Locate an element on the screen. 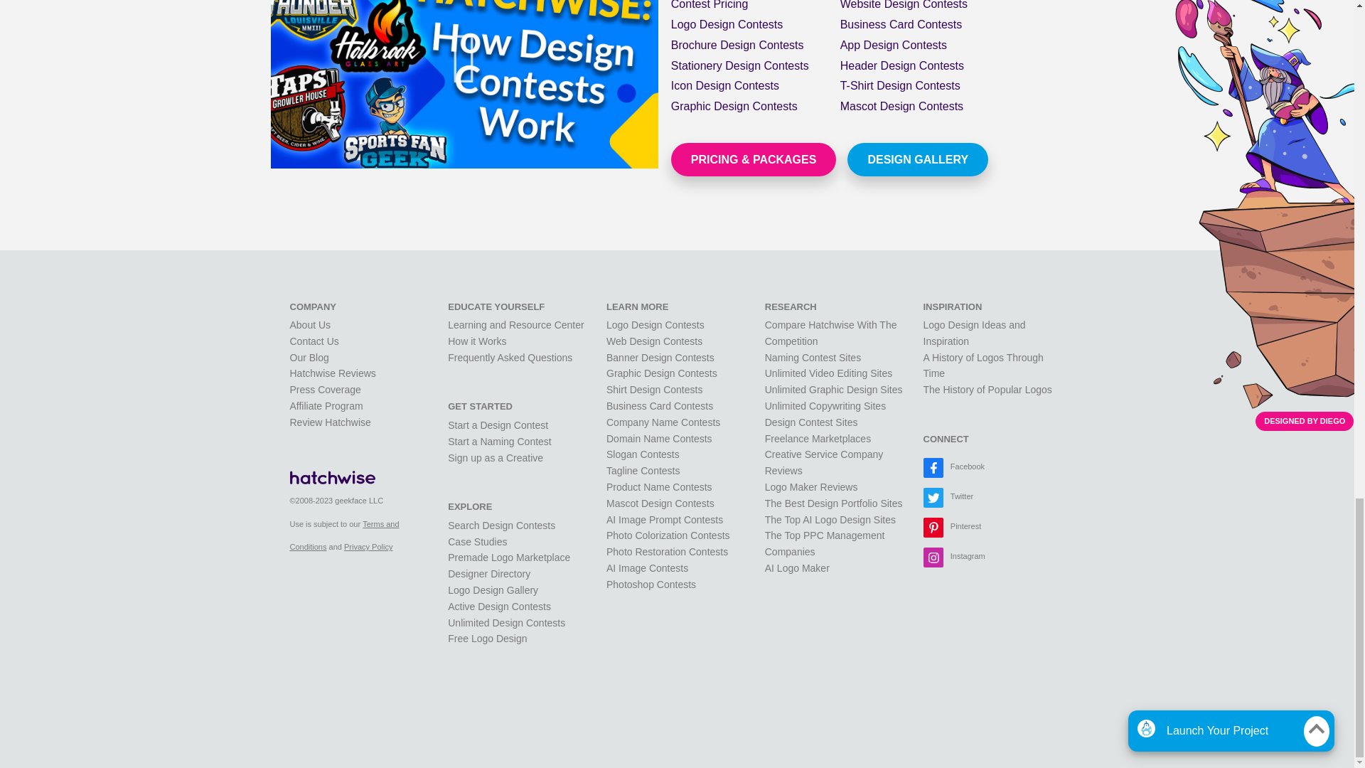 This screenshot has width=1365, height=768. Stationery Design Contests is located at coordinates (740, 65).